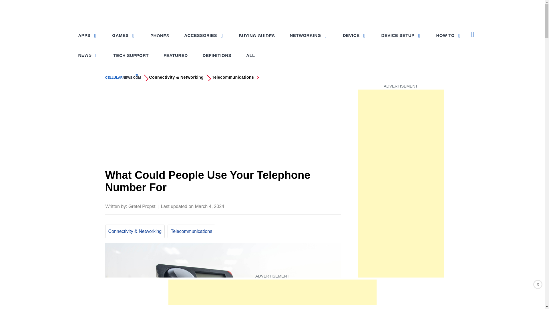 The width and height of the screenshot is (549, 309). I want to click on Mail the Link, so click(336, 206).